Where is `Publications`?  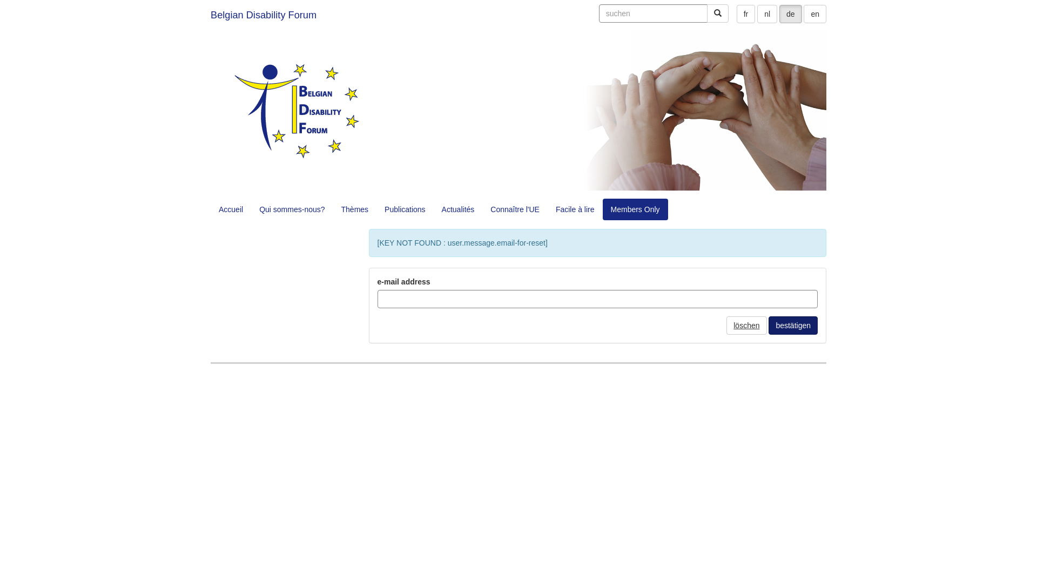
Publications is located at coordinates (405, 209).